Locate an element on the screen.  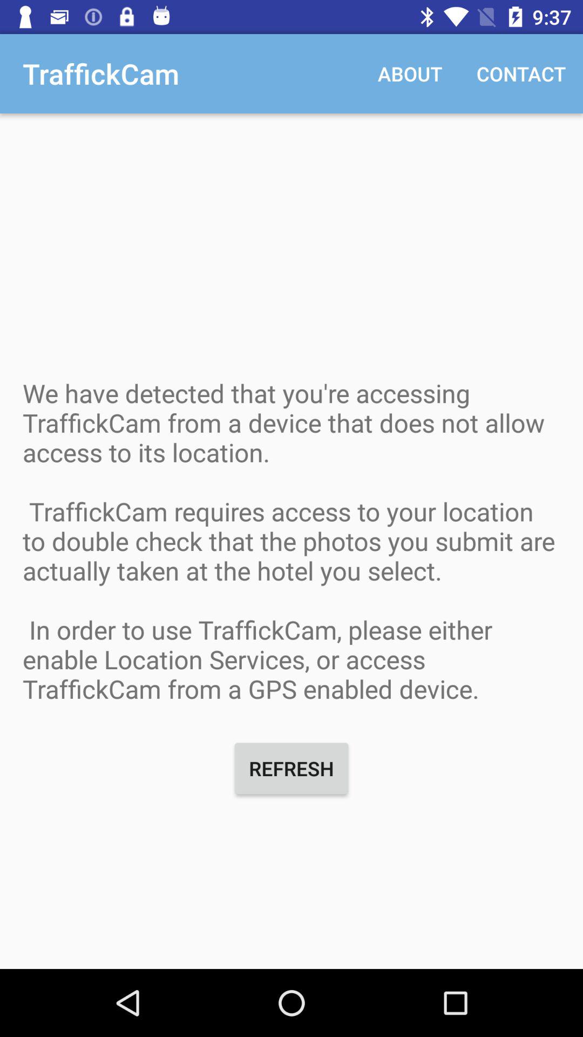
tap item above we have detected is located at coordinates (521, 73).